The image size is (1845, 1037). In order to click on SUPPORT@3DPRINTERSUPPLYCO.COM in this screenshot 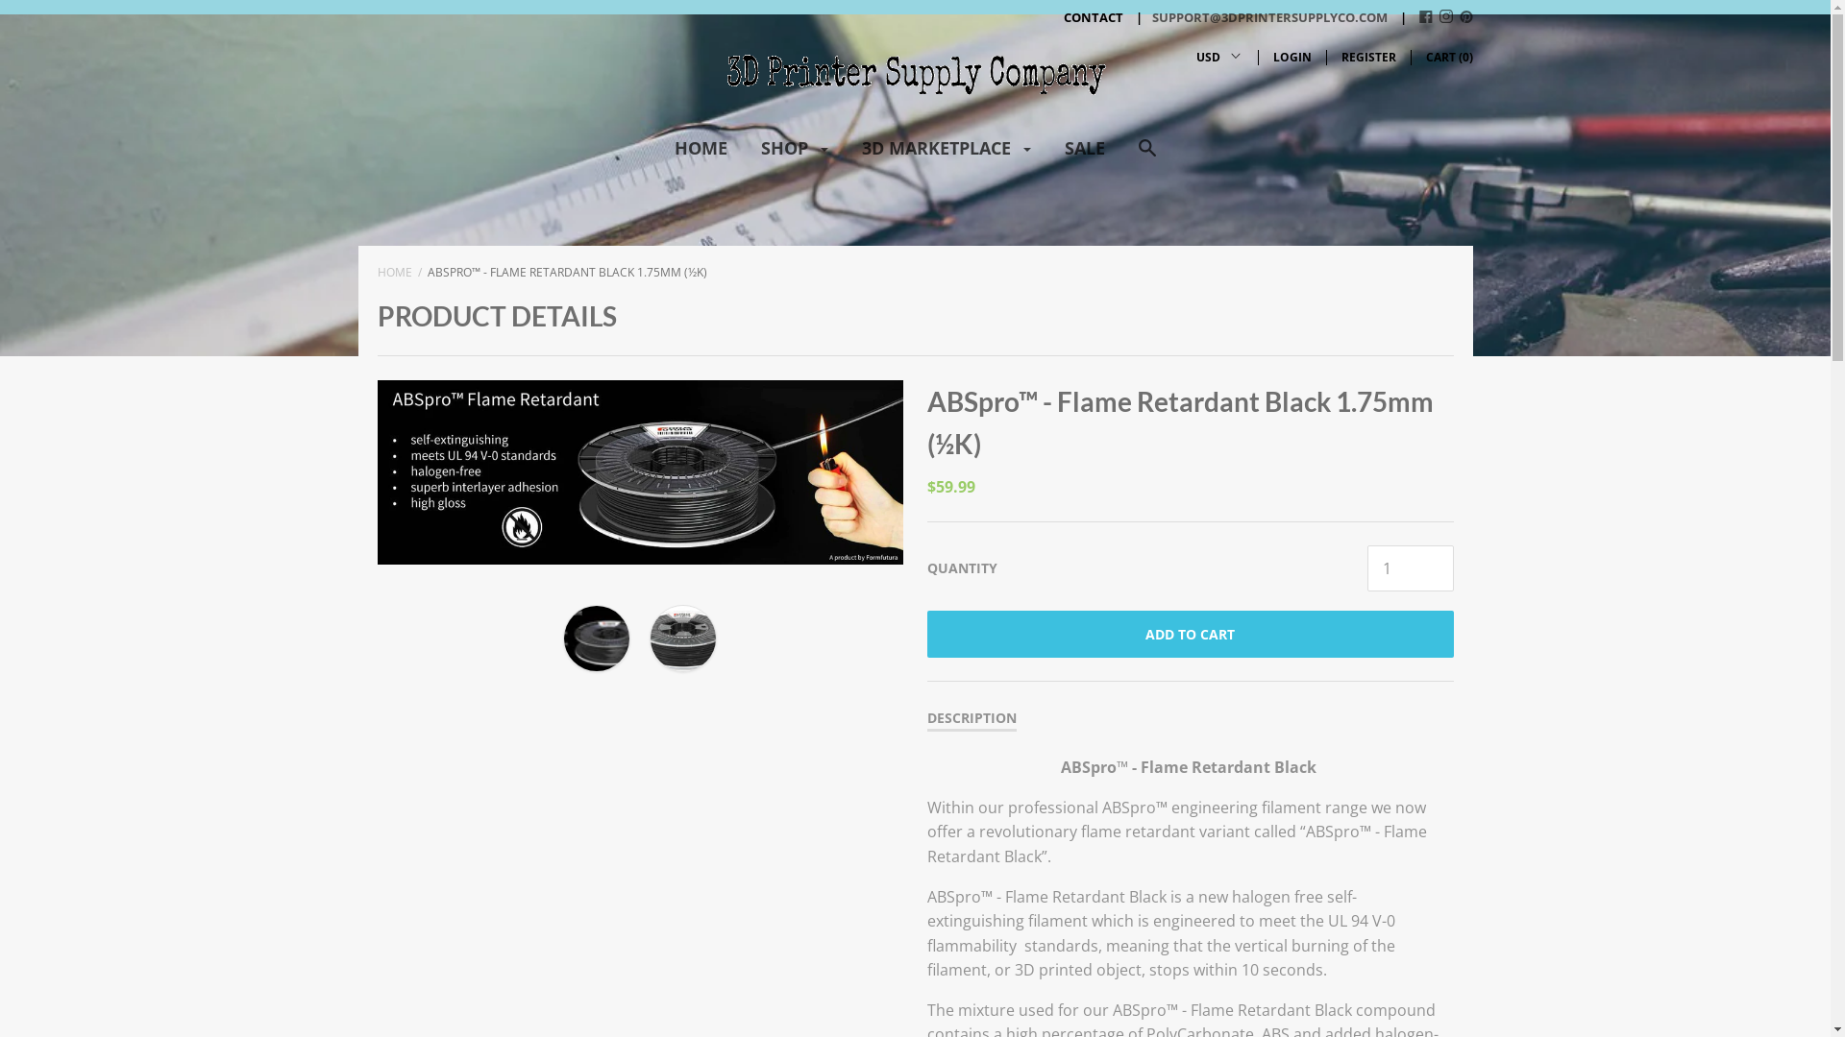, I will do `click(1257, 17)`.